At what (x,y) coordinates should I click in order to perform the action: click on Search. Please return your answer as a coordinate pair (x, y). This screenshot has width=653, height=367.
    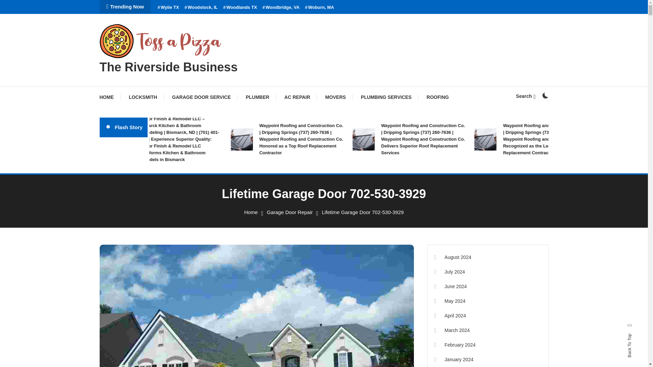
    Looking at the image, I should click on (345, 195).